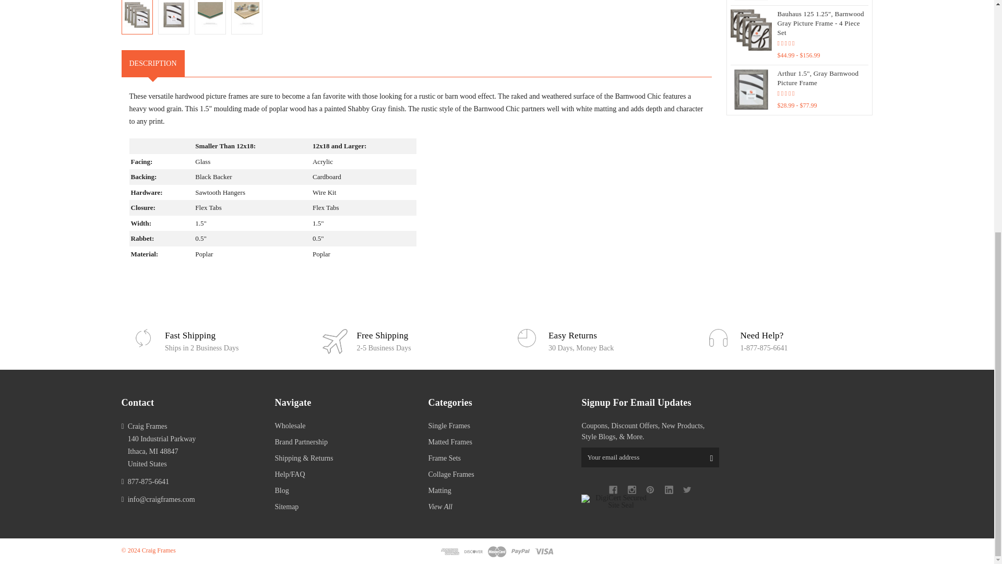 This screenshot has width=1002, height=564. Describe the element at coordinates (247, 15) in the screenshot. I see `Barnwood Chic 1.5", Shabby Gray Picture Frames - 4 Piece Set` at that location.